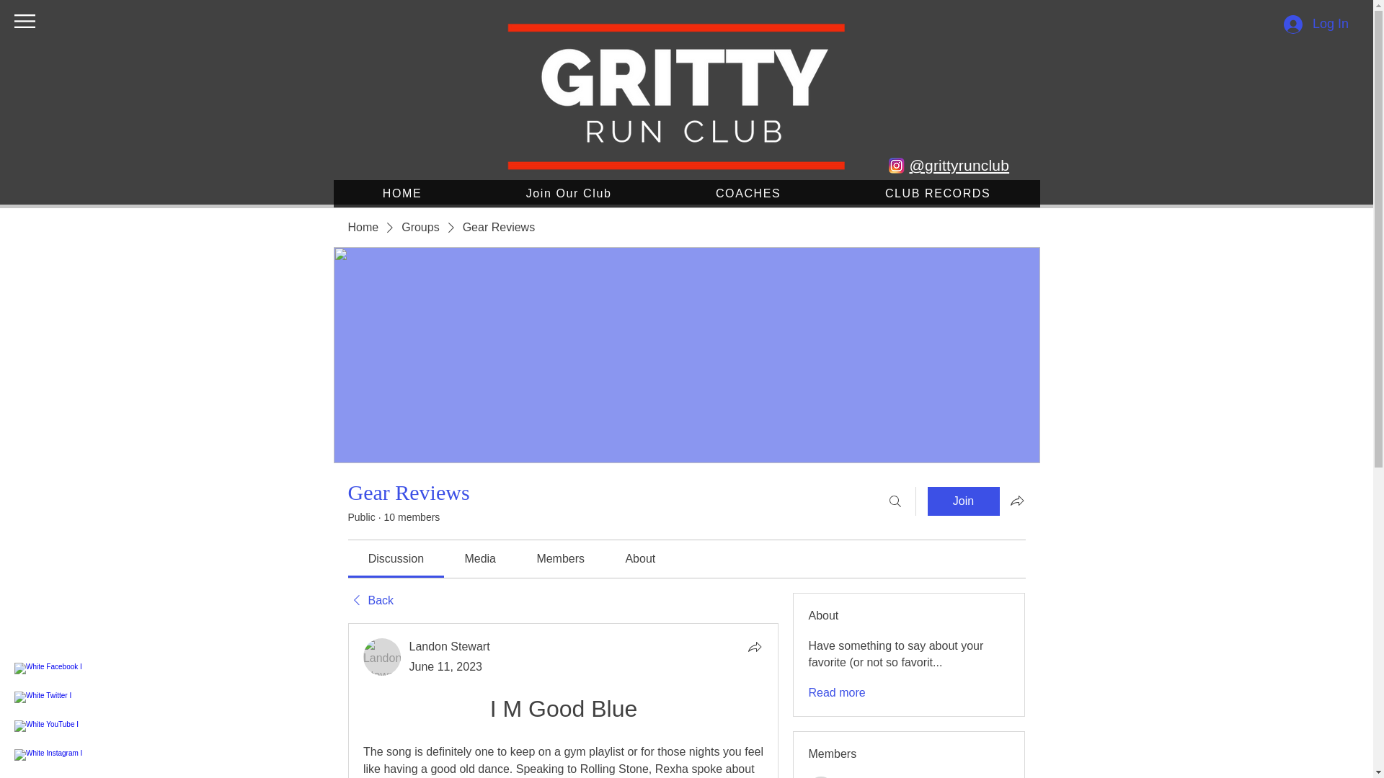 This screenshot has width=1384, height=778. I want to click on Read more, so click(836, 693).